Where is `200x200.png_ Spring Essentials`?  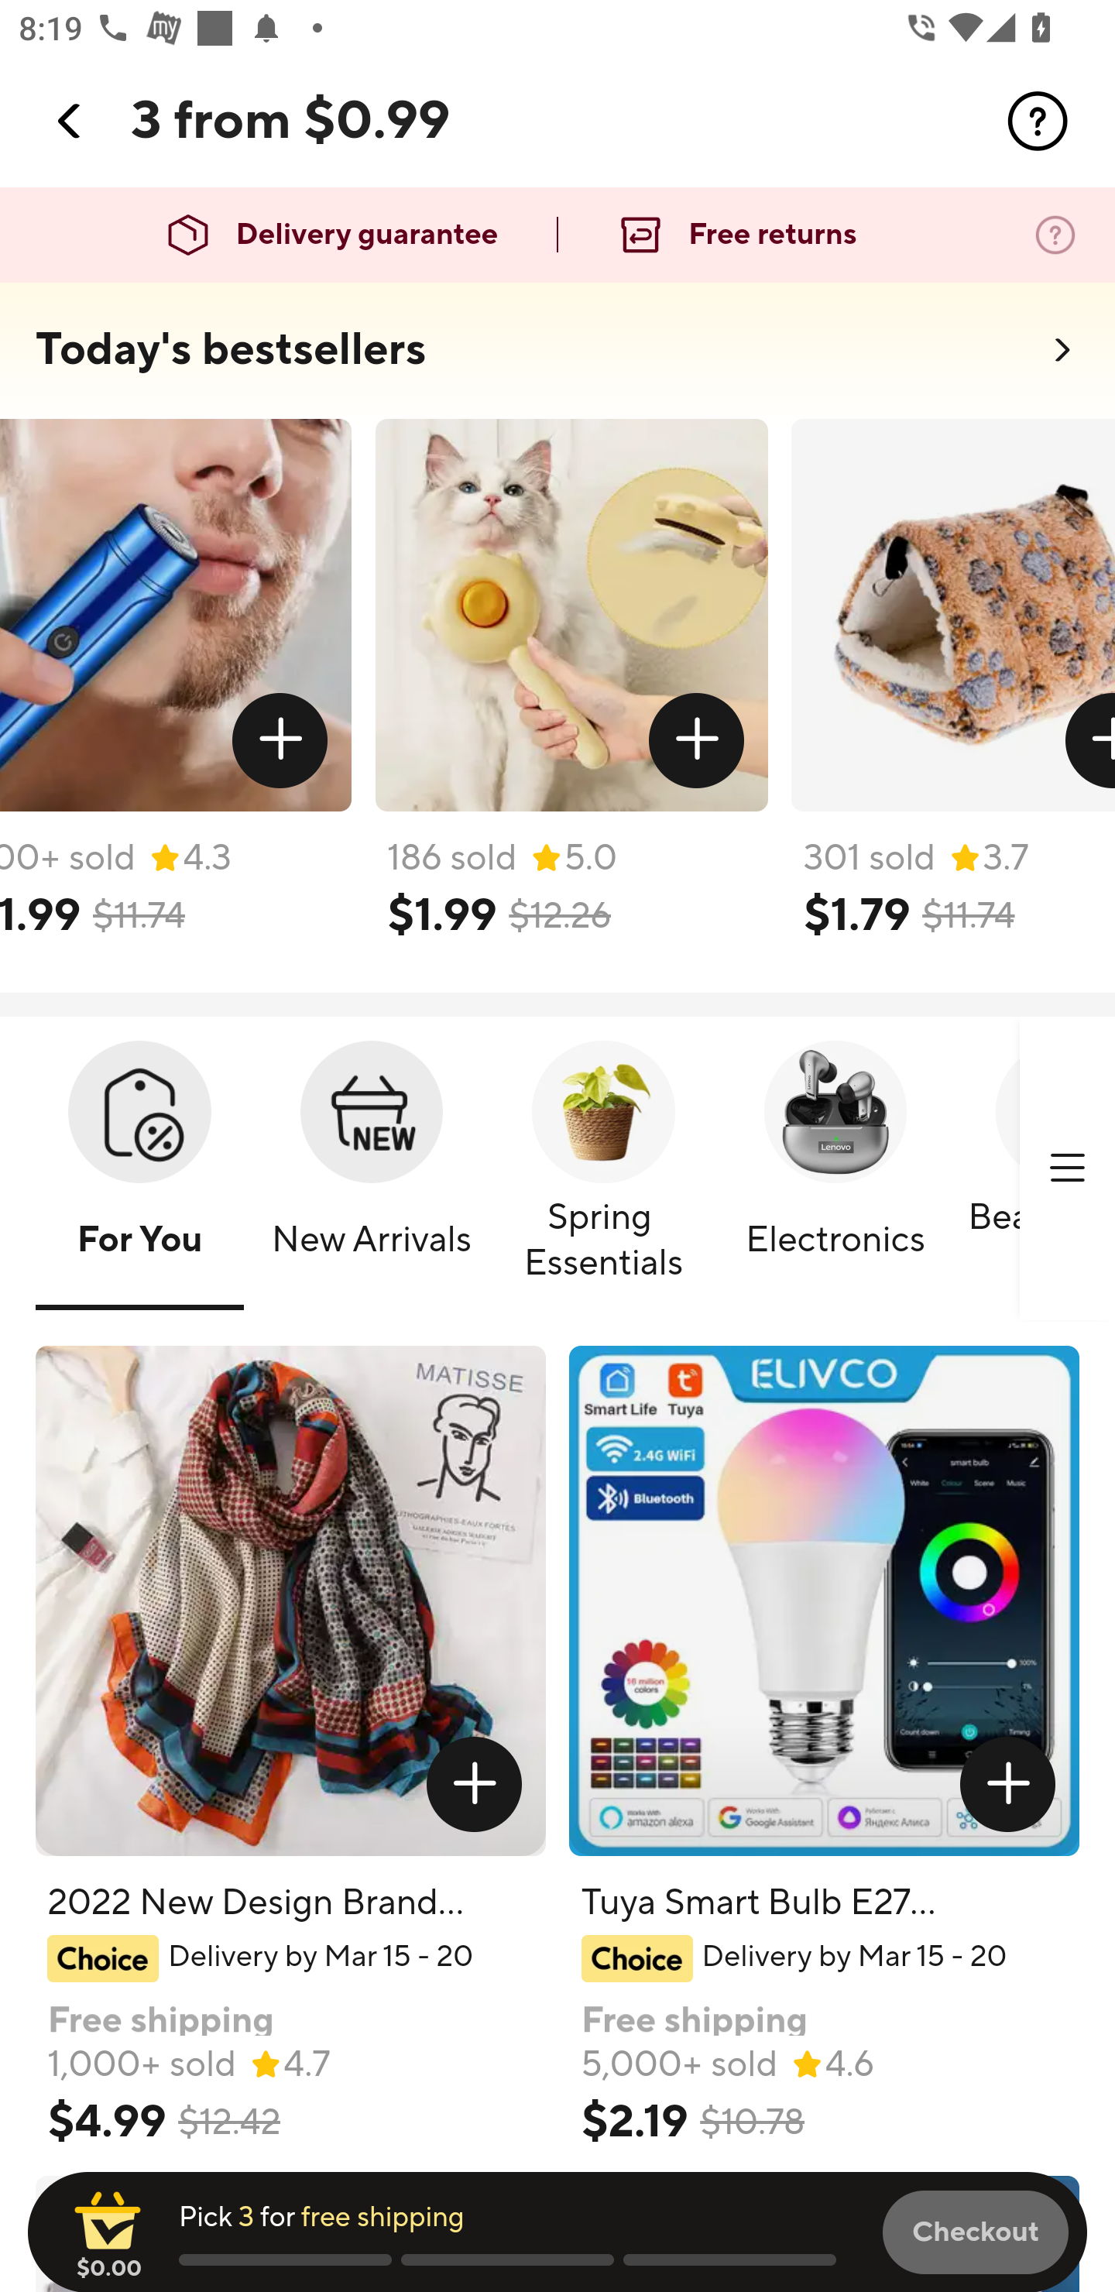
200x200.png_ Spring Essentials is located at coordinates (604, 1170).